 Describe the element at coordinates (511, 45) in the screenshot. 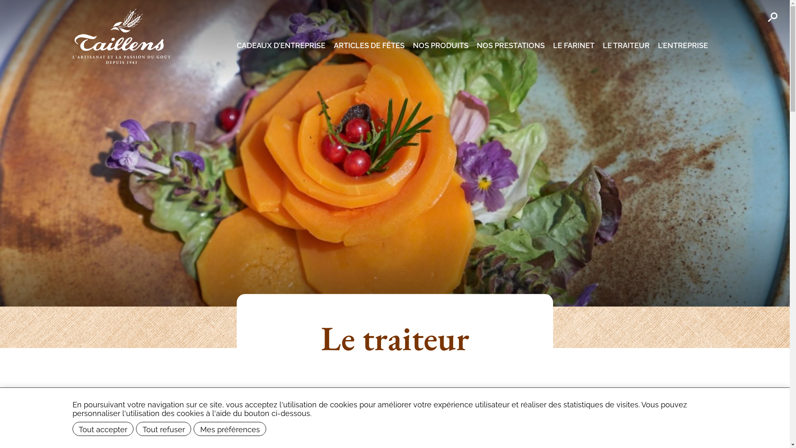

I see `NOS PRESTATIONS` at that location.